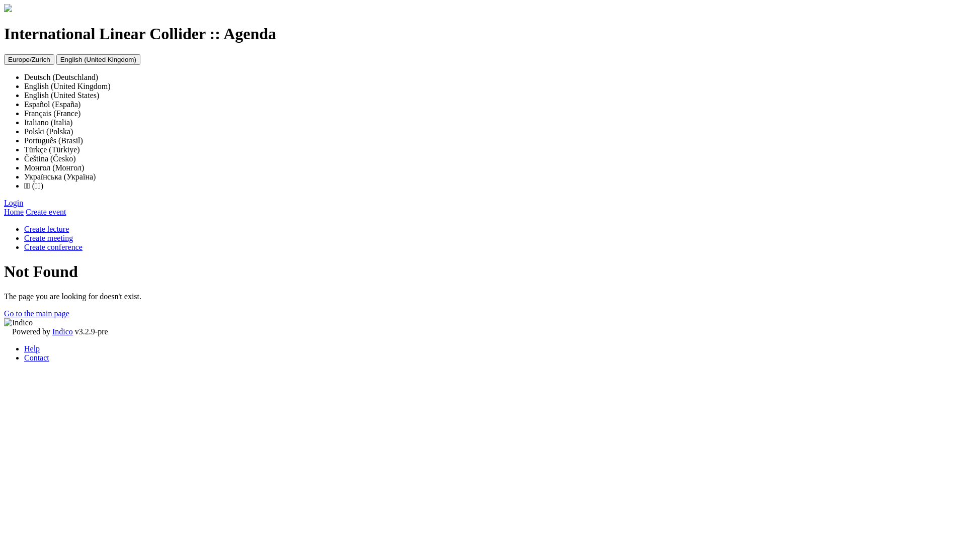 Image resolution: width=966 pixels, height=543 pixels. What do you see at coordinates (14, 203) in the screenshot?
I see `Login` at bounding box center [14, 203].